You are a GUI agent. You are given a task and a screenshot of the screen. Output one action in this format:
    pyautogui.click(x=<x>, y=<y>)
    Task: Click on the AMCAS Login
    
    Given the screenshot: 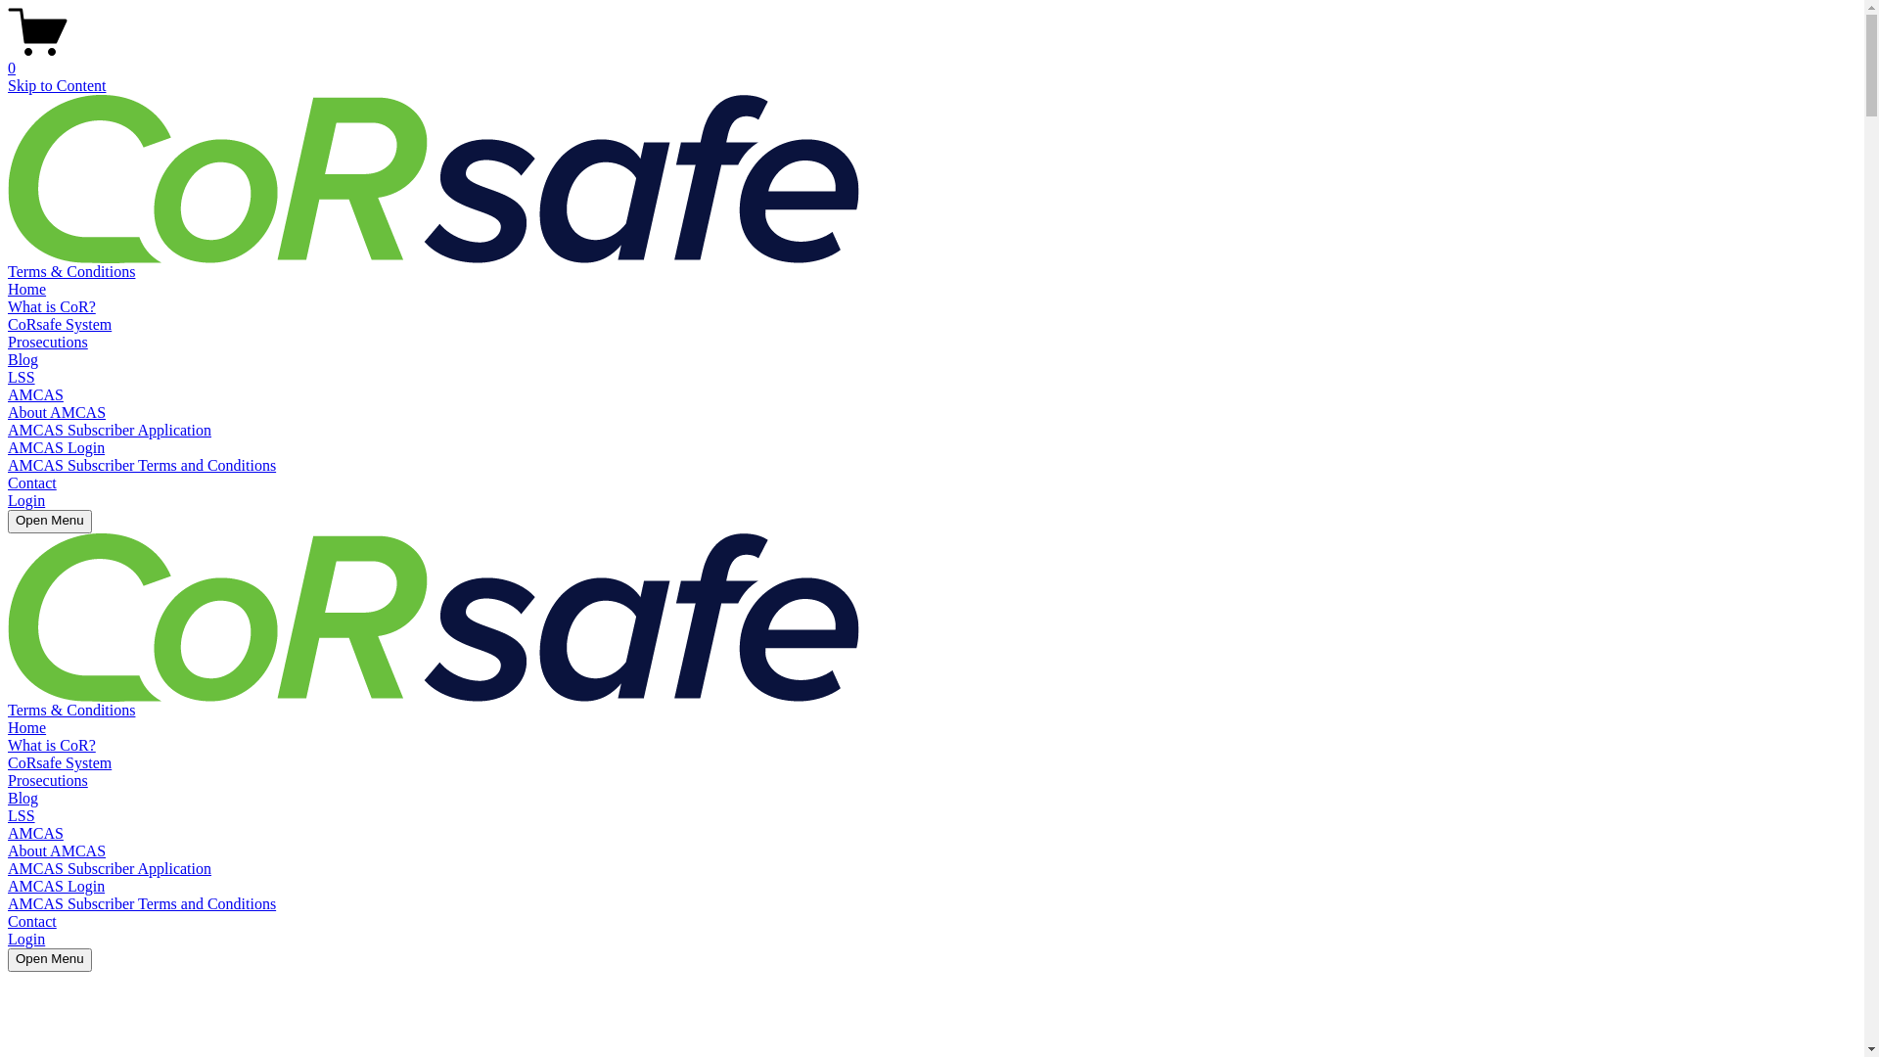 What is the action you would take?
    pyautogui.click(x=57, y=448)
    